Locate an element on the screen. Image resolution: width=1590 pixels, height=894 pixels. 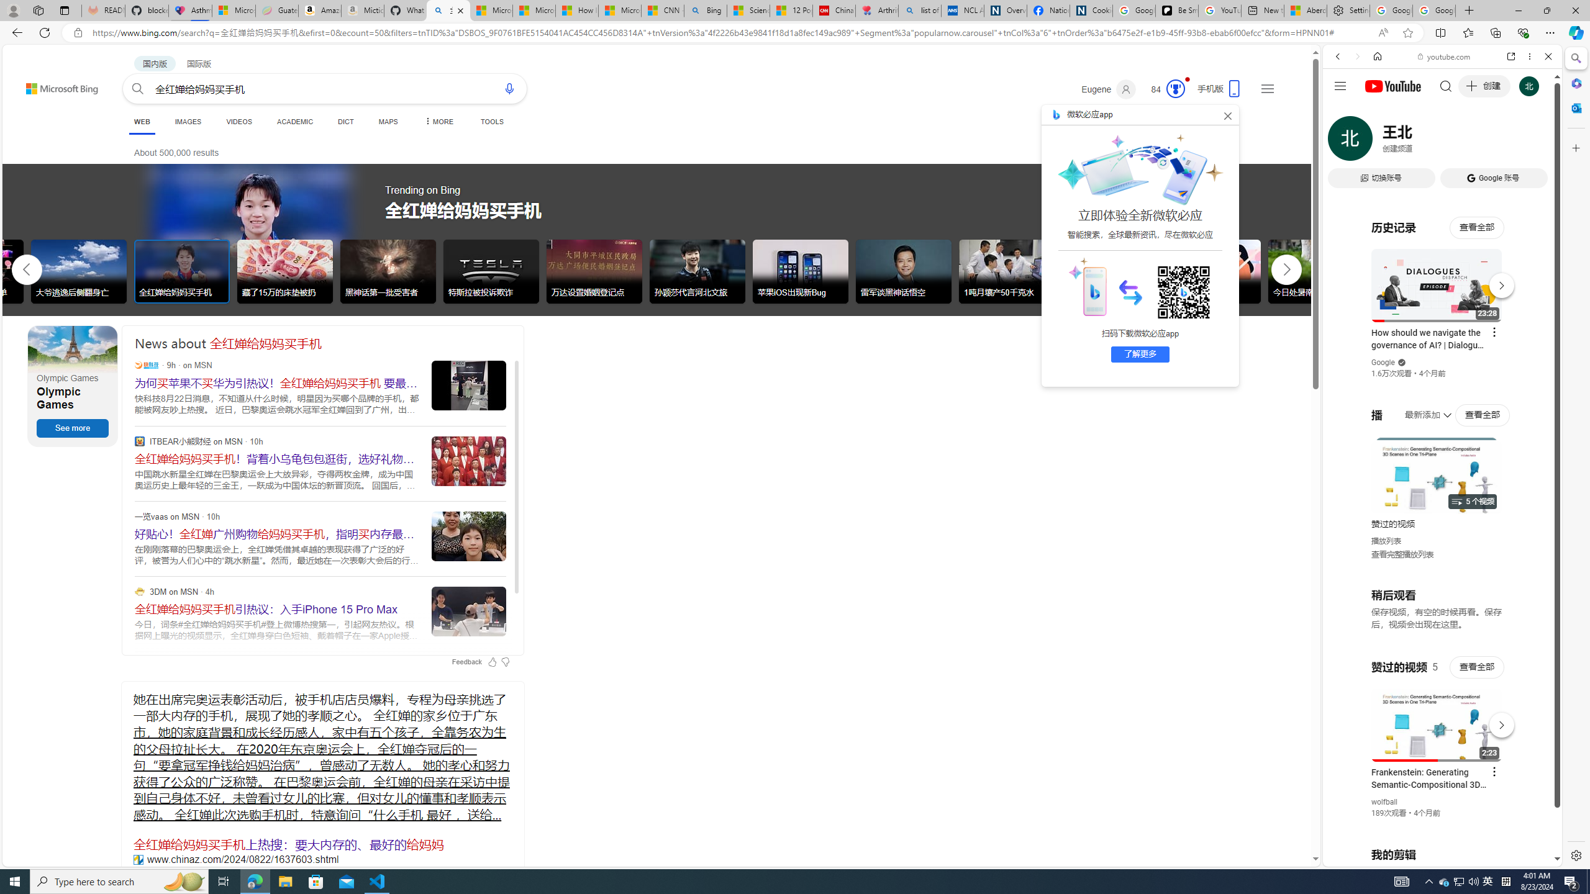
Feedback Dislike is located at coordinates (506, 662).